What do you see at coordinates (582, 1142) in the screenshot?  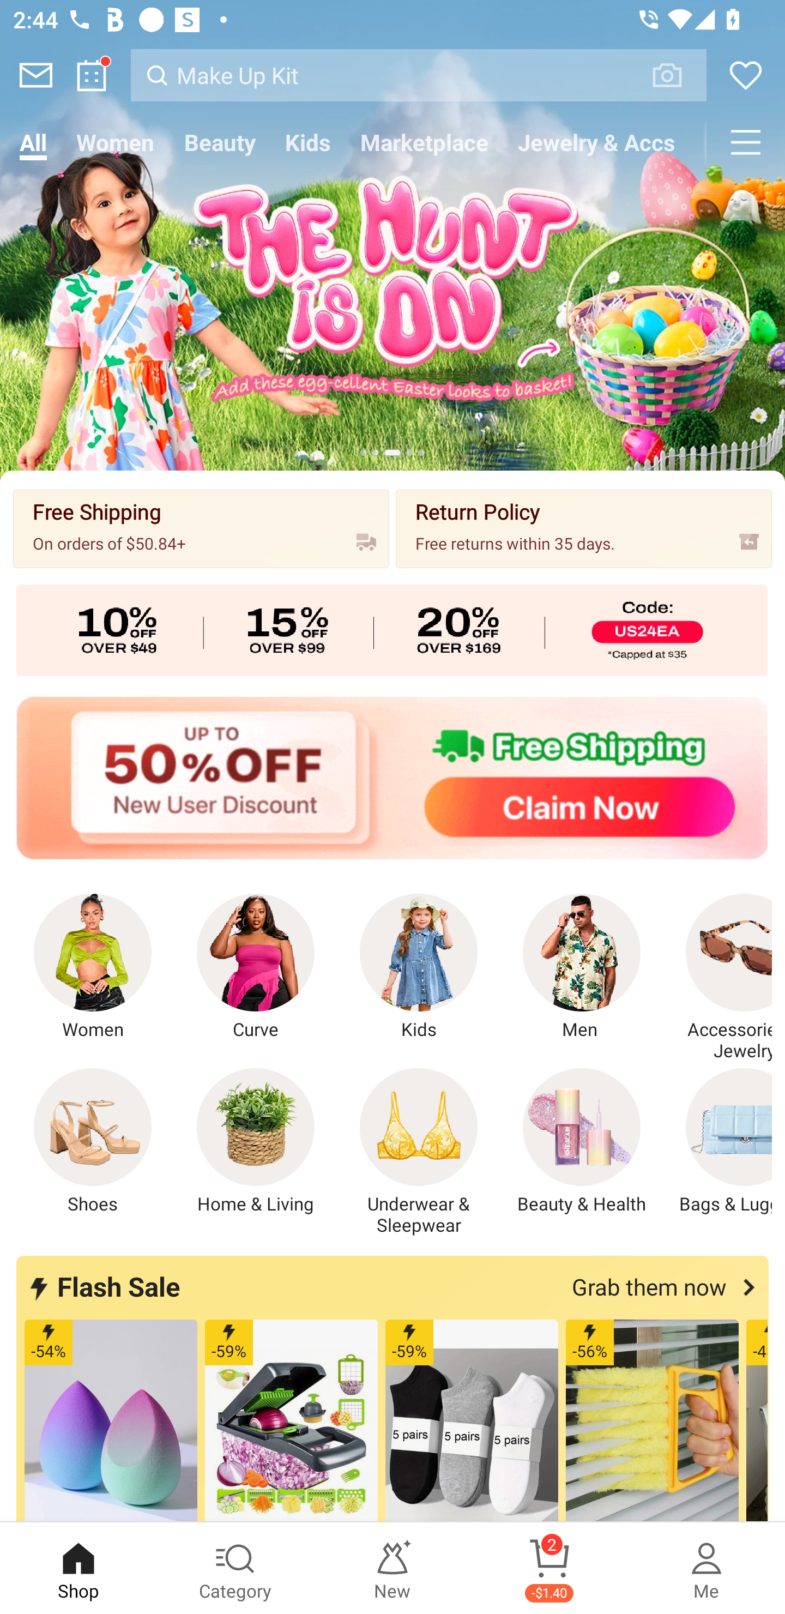 I see `Beauty & Health` at bounding box center [582, 1142].